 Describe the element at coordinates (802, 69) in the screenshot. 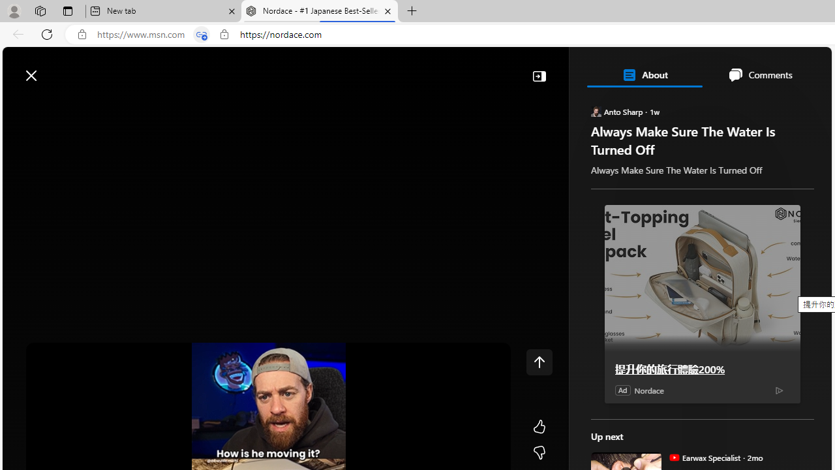

I see `Open settings` at that location.